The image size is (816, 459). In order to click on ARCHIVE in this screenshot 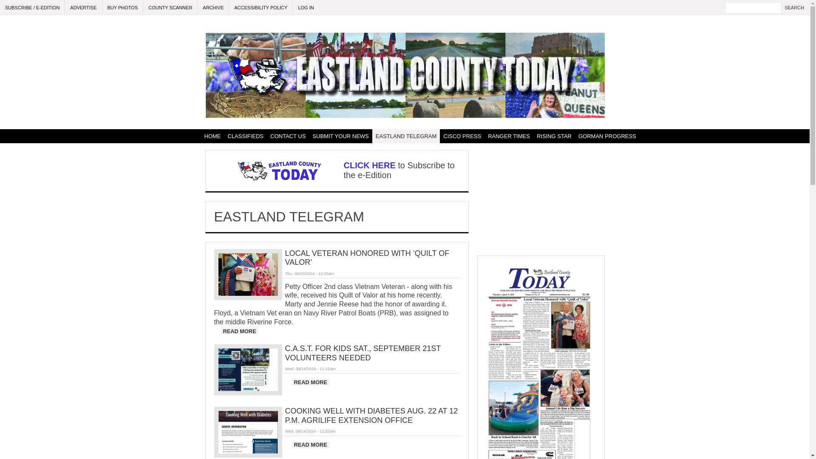, I will do `click(213, 8)`.